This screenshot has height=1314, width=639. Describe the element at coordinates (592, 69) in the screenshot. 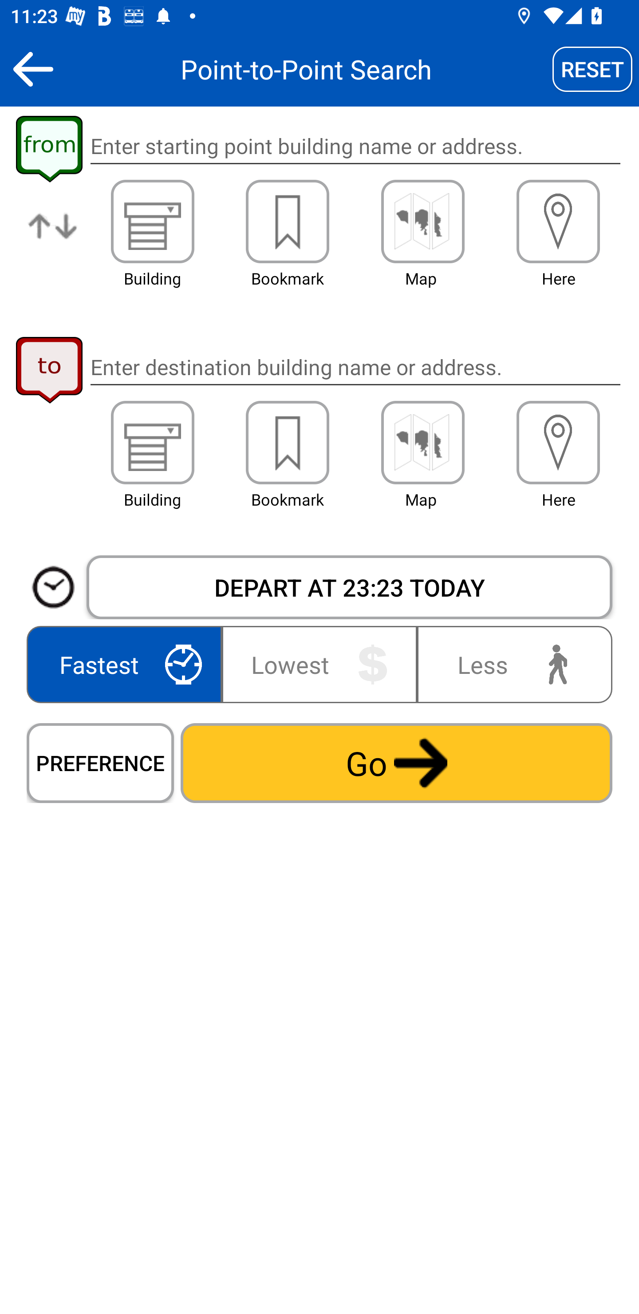

I see `RESET Reset` at that location.